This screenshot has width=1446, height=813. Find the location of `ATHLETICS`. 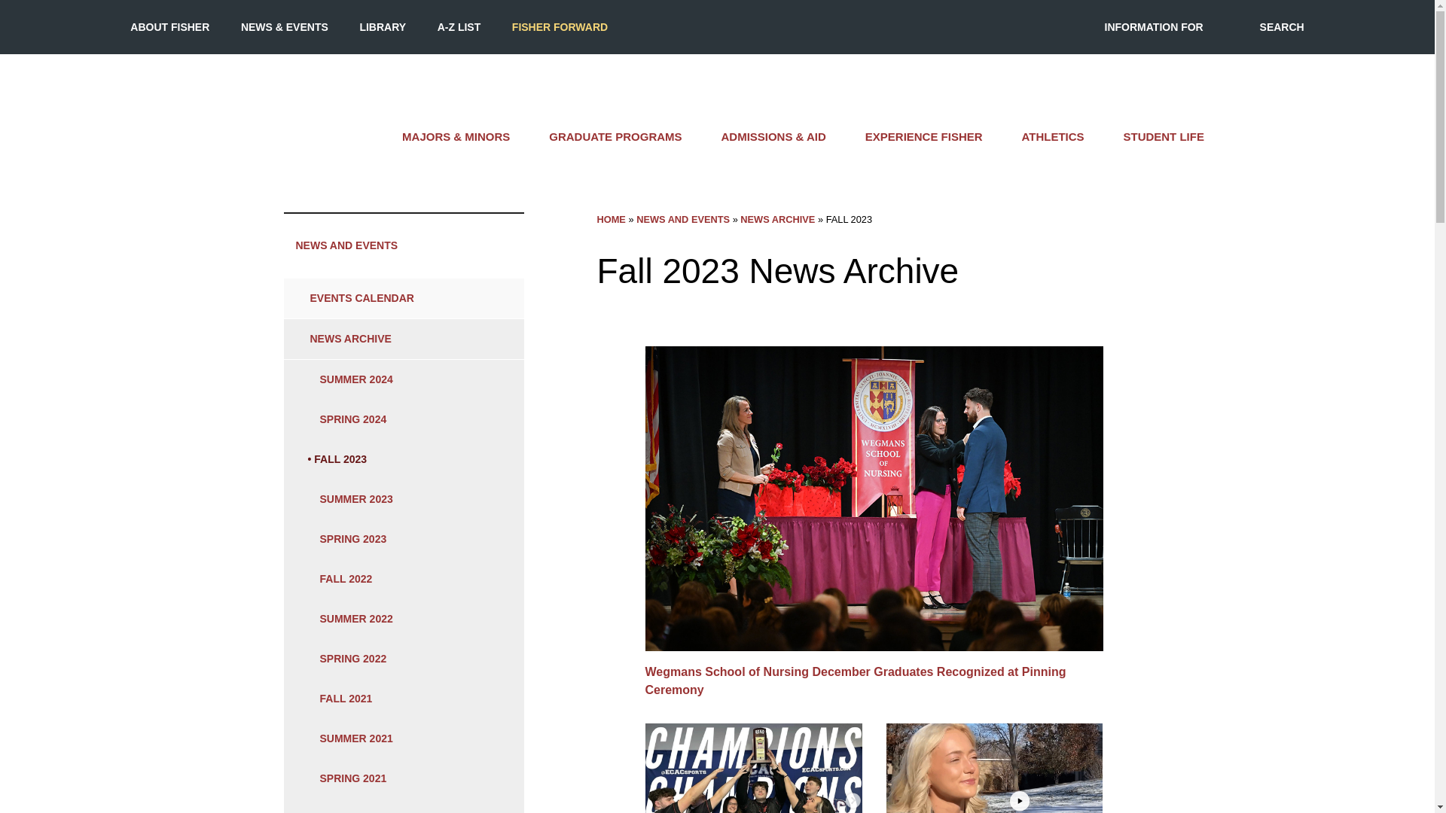

ATHLETICS is located at coordinates (1053, 137).